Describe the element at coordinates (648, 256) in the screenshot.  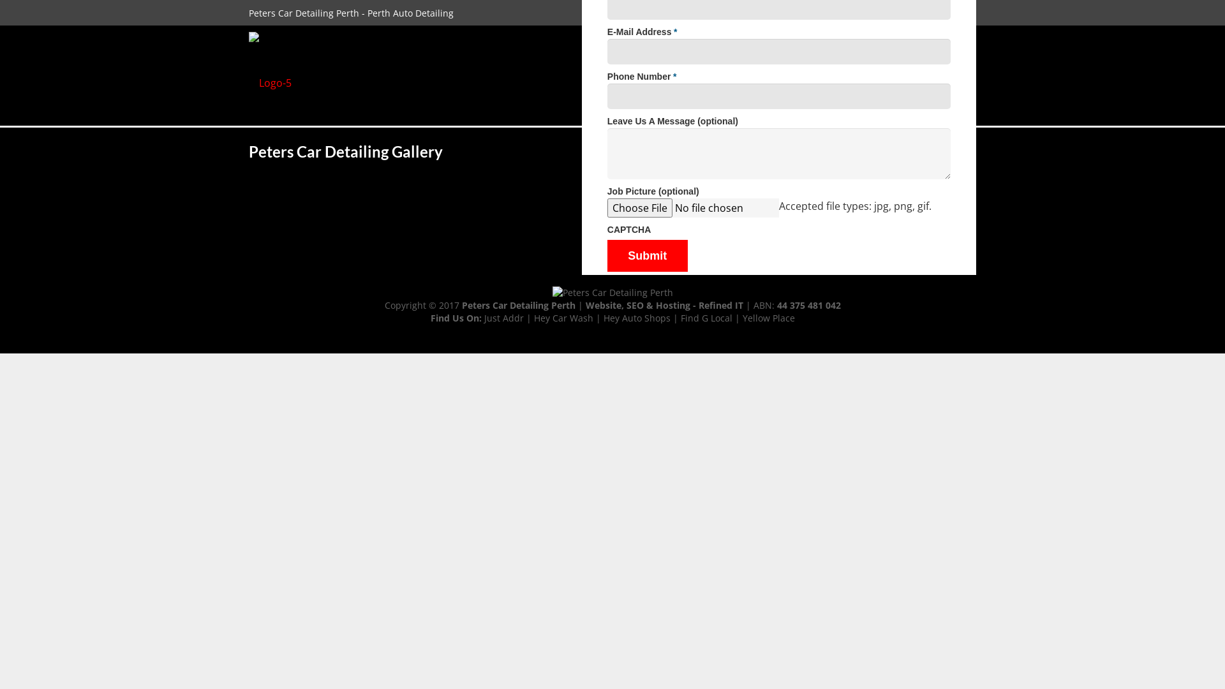
I see `Submit` at that location.